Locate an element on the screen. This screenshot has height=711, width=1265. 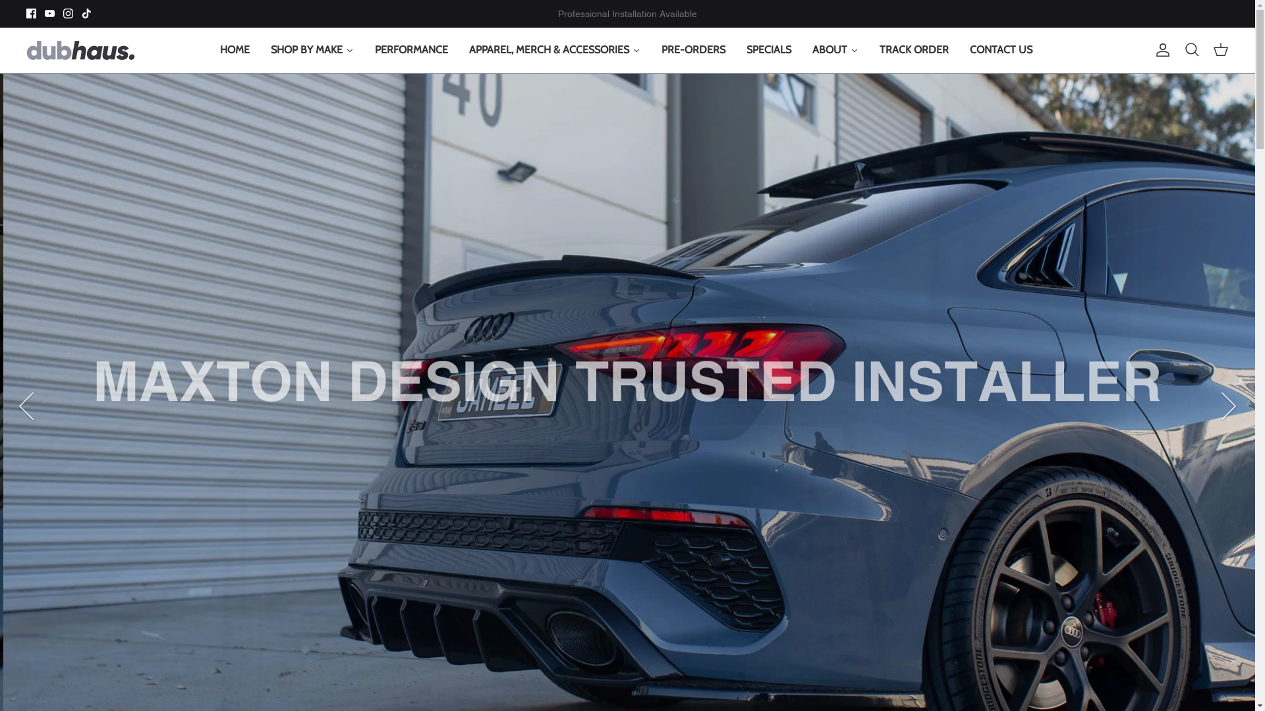
Instagram is located at coordinates (69, 13).